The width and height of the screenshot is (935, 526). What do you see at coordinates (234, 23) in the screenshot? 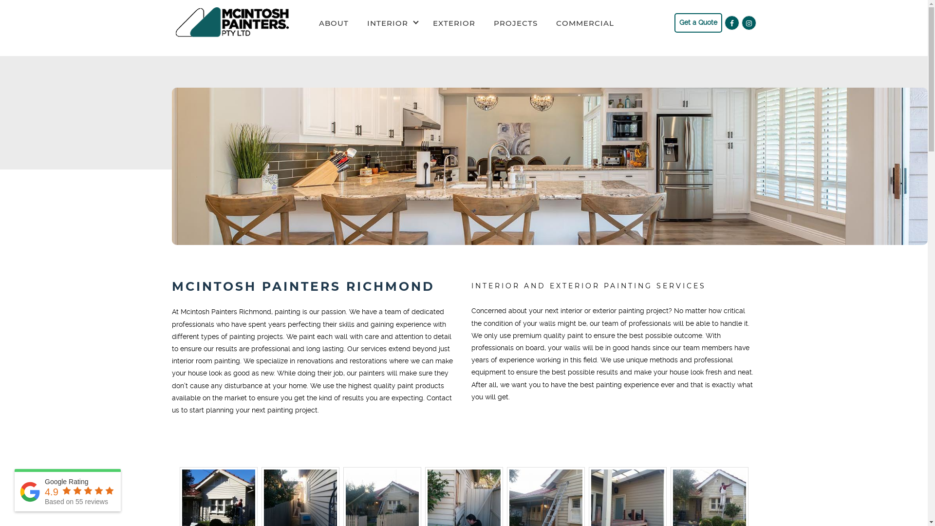
I see `HOUSE PAINTERS MELBOURNE` at bounding box center [234, 23].